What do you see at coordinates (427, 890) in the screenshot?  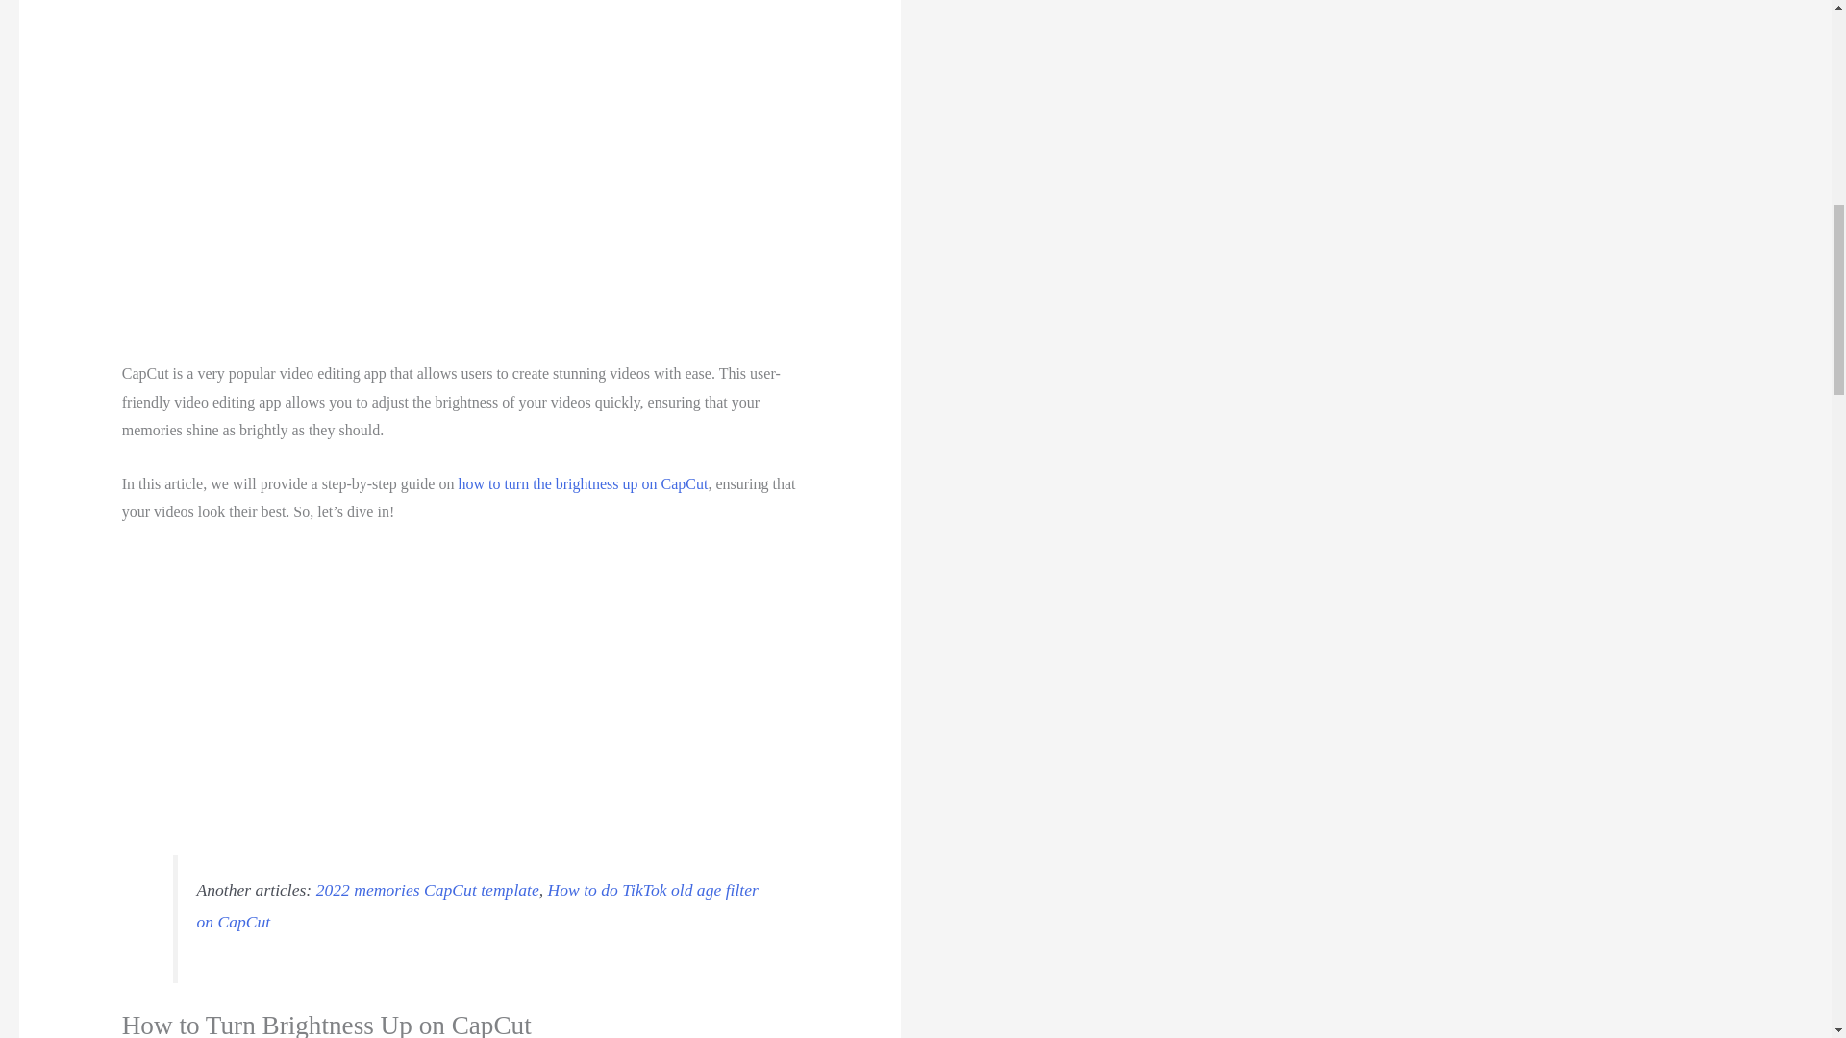 I see `2022 memories CapCut template` at bounding box center [427, 890].